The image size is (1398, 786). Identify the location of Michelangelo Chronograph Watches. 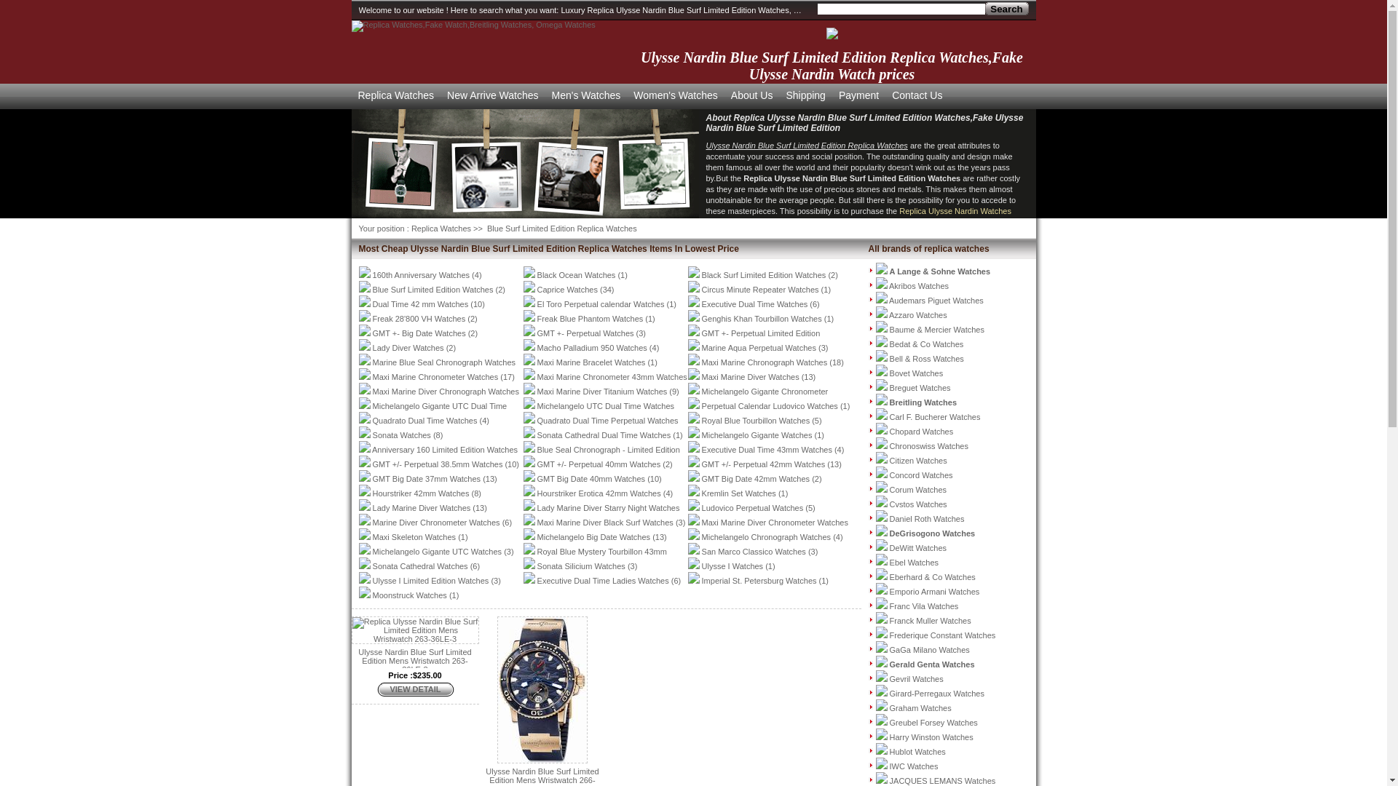
(767, 537).